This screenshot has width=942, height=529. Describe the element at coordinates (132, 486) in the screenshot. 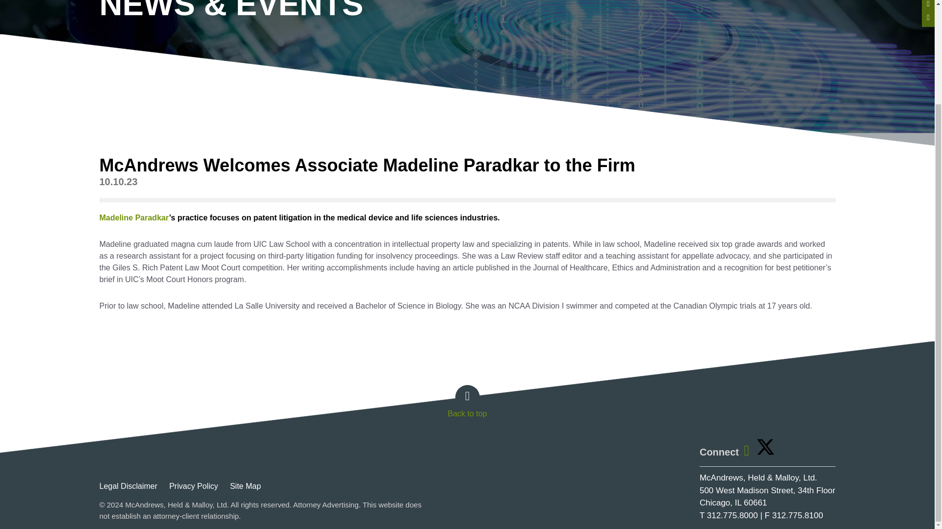

I see `Legal Disclaimer` at that location.